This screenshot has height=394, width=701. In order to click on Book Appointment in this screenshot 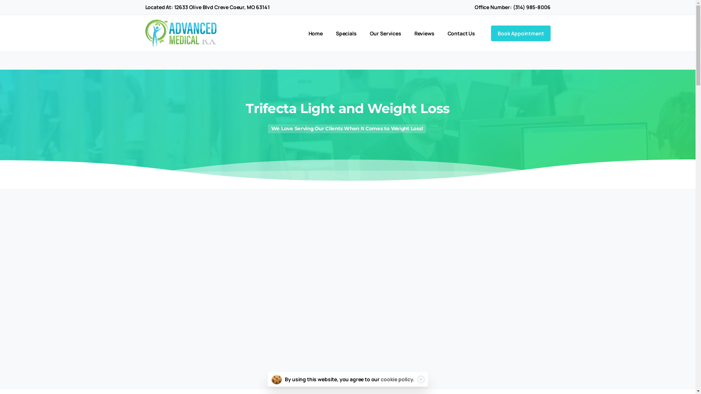, I will do `click(521, 34)`.